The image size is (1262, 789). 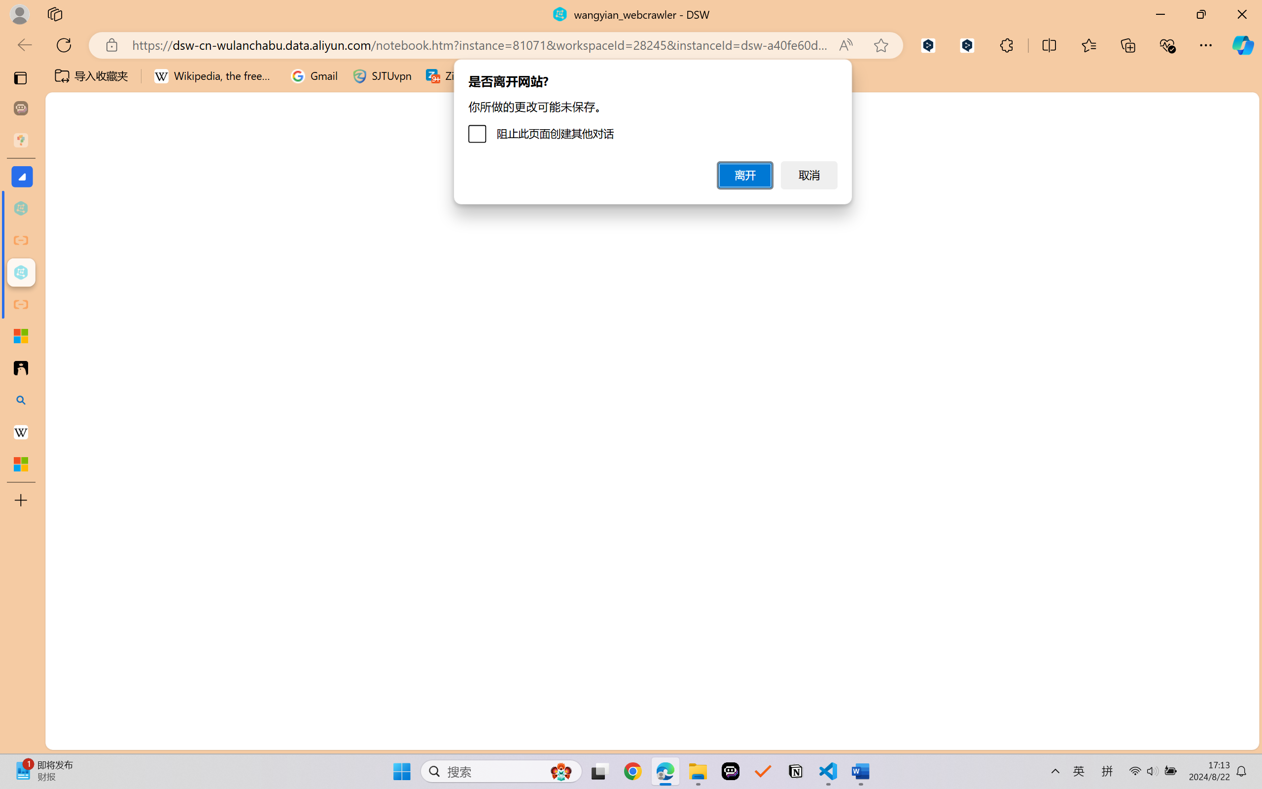 I want to click on Albanian, so click(x=1155, y=192).